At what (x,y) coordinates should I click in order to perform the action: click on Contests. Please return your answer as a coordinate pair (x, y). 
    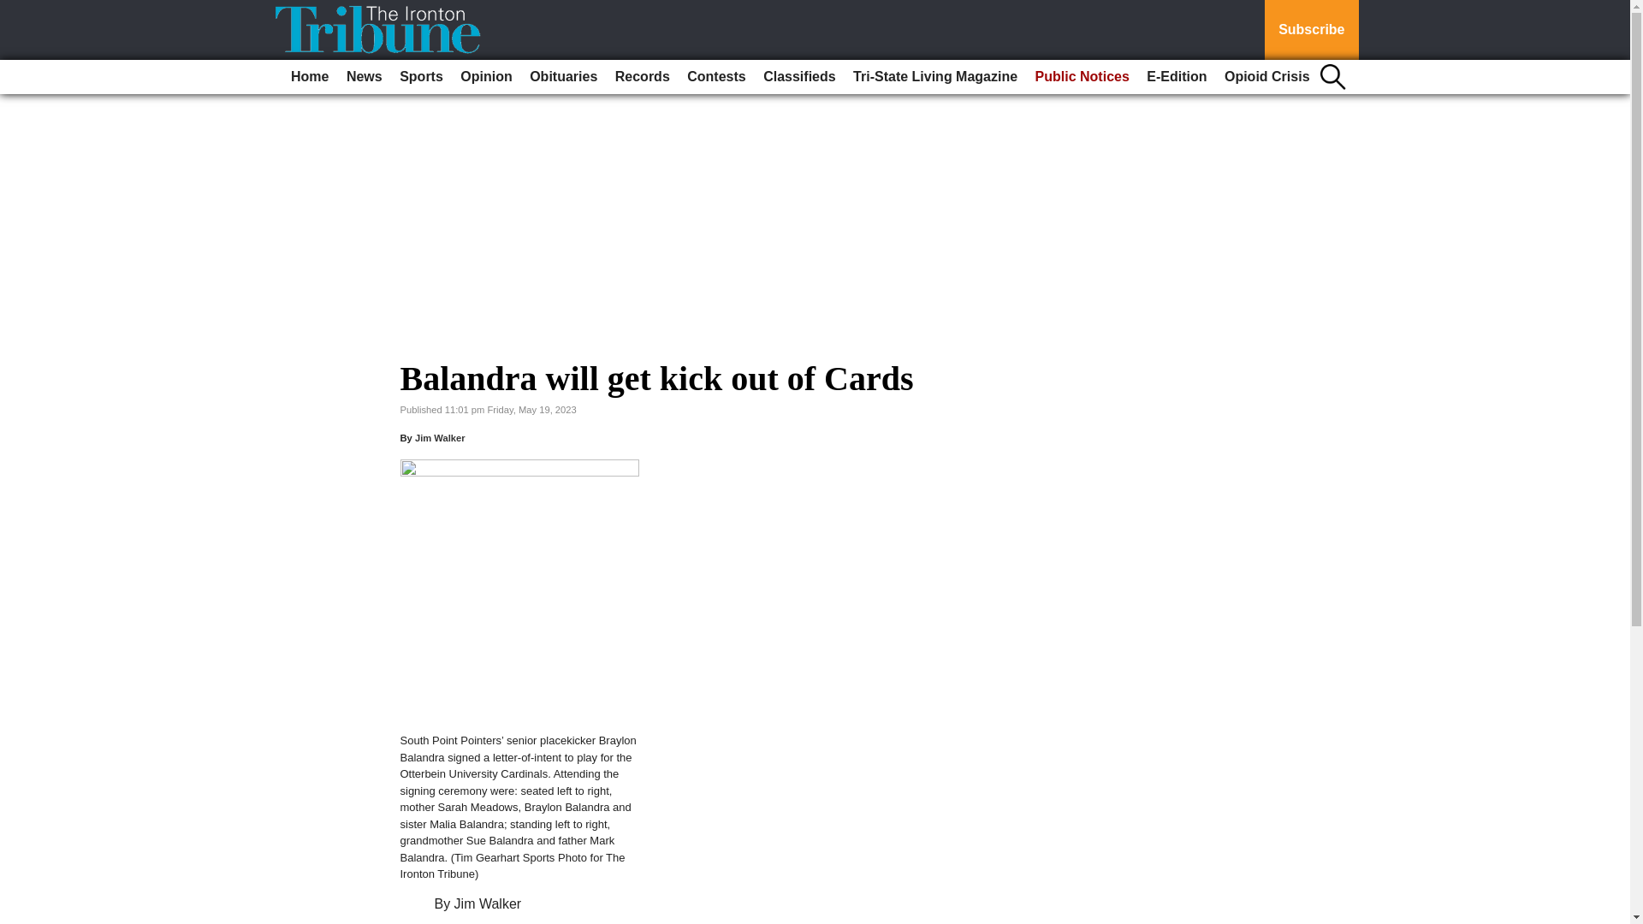
    Looking at the image, I should click on (715, 77).